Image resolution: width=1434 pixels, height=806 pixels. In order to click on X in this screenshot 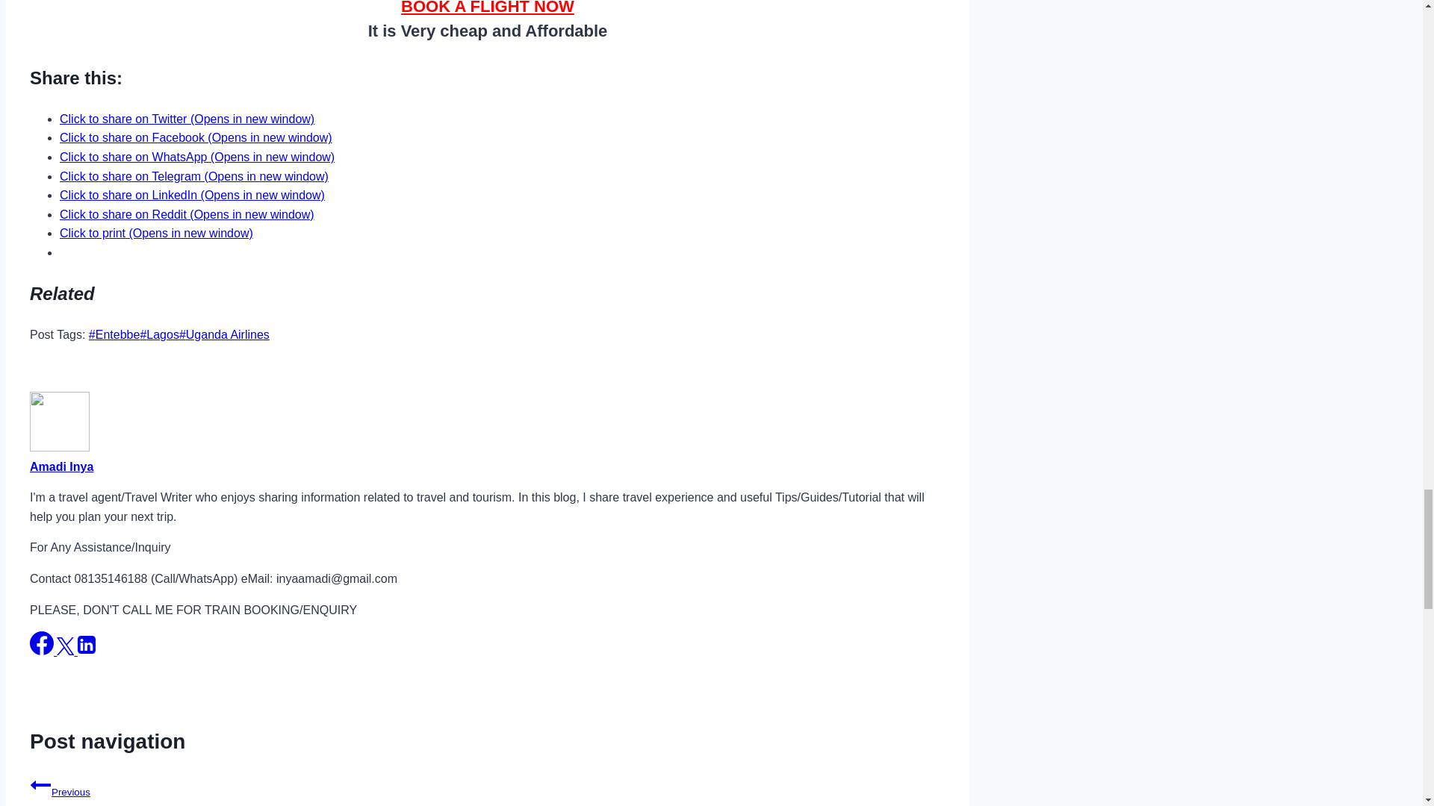, I will do `click(66, 646)`.